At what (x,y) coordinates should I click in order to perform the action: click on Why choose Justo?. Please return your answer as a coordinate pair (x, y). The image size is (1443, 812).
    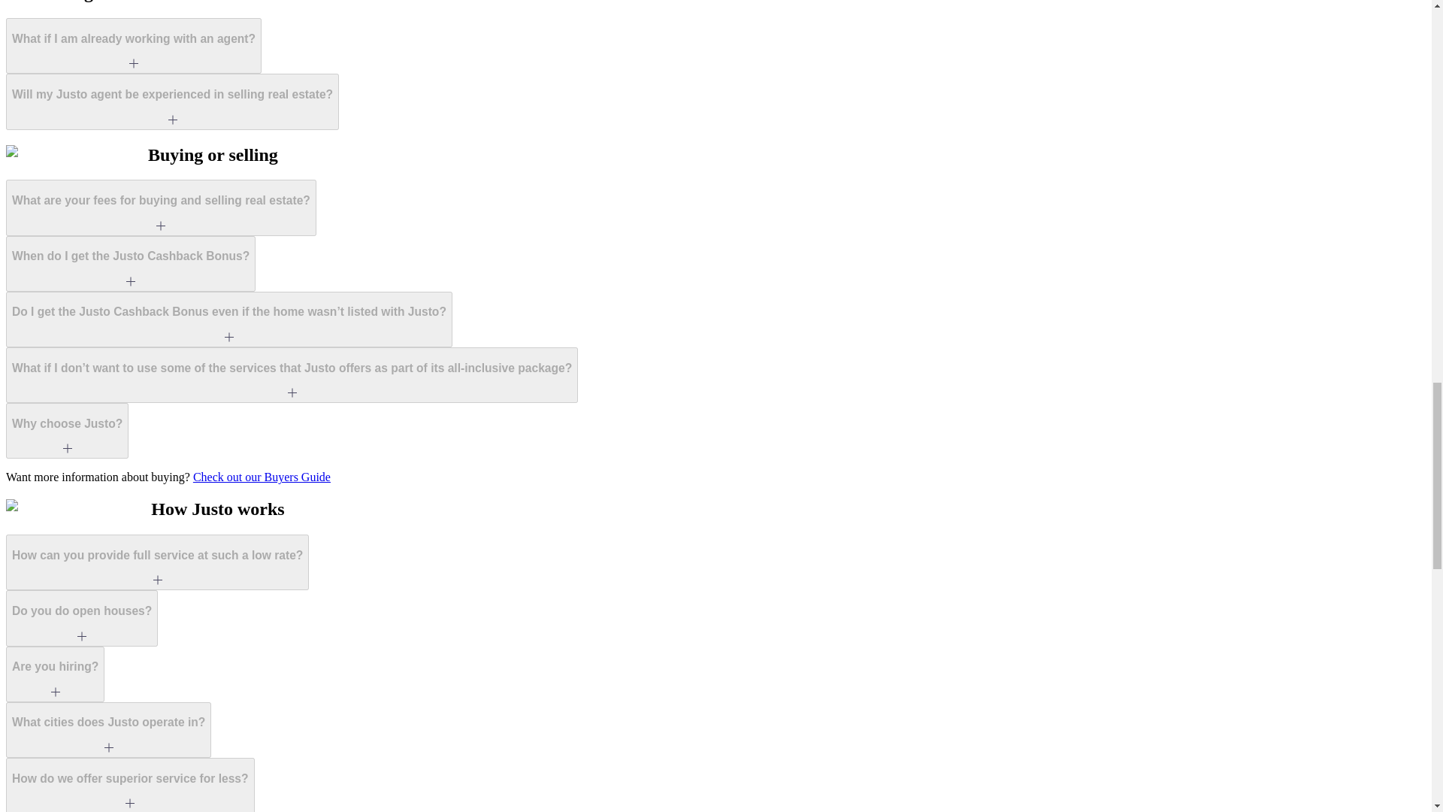
    Looking at the image, I should click on (66, 430).